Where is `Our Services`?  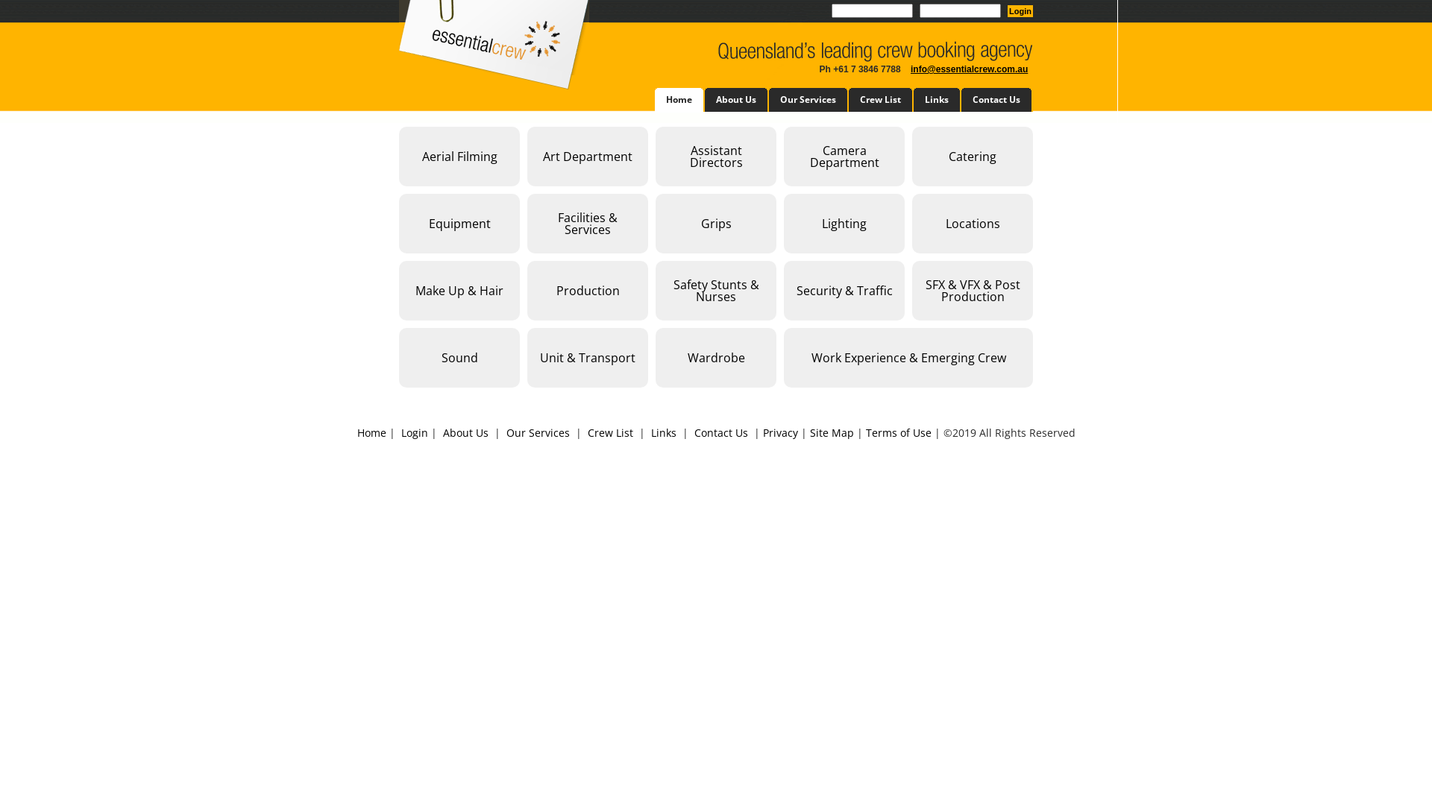
Our Services is located at coordinates (808, 100).